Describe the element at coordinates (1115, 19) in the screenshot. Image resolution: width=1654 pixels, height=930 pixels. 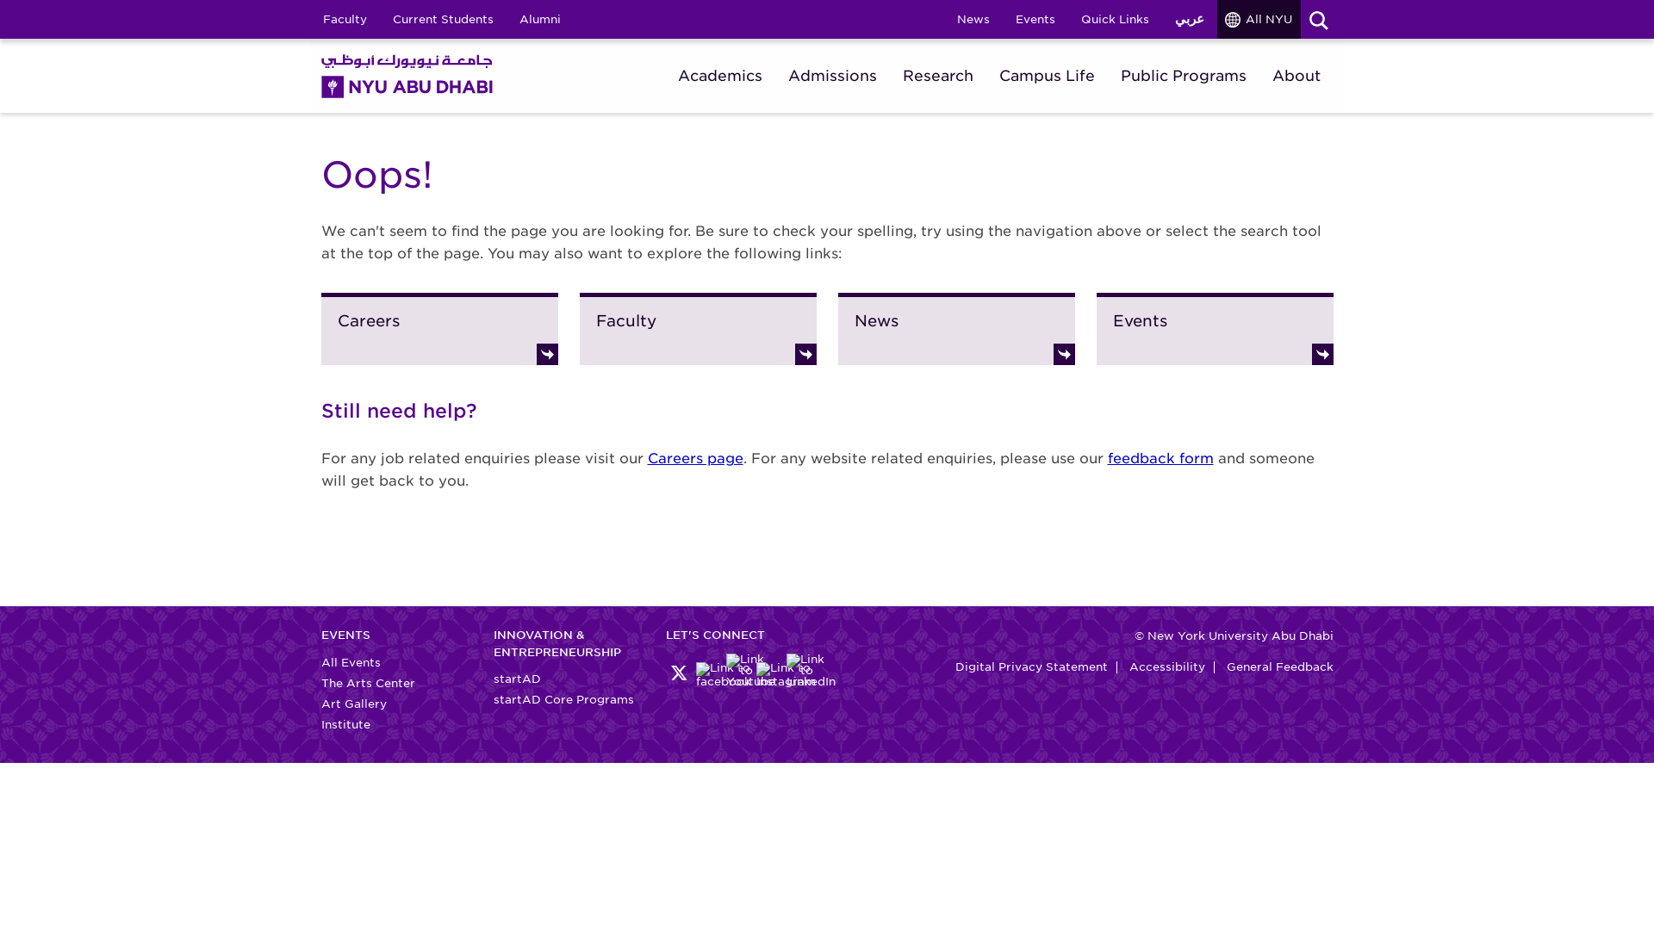
I see `Quick Links` at that location.